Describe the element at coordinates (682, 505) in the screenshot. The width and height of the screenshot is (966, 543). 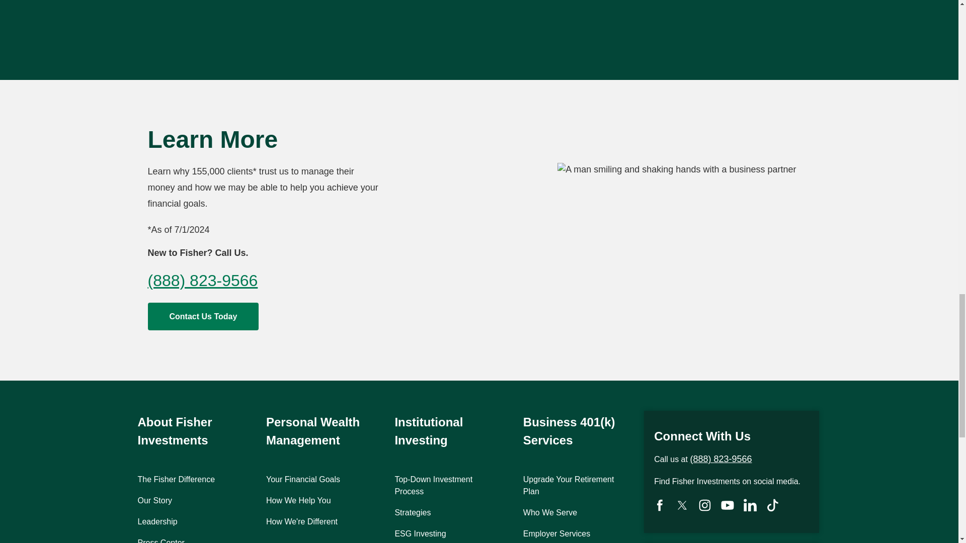
I see `Follow us on Twitter` at that location.